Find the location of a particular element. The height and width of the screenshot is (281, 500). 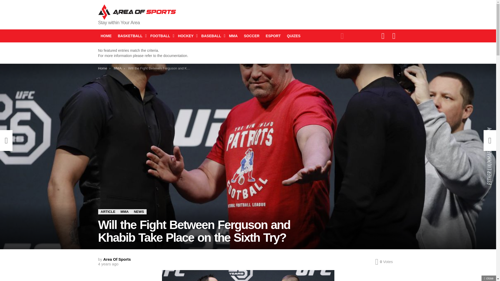

BASKETBALL is located at coordinates (131, 36).